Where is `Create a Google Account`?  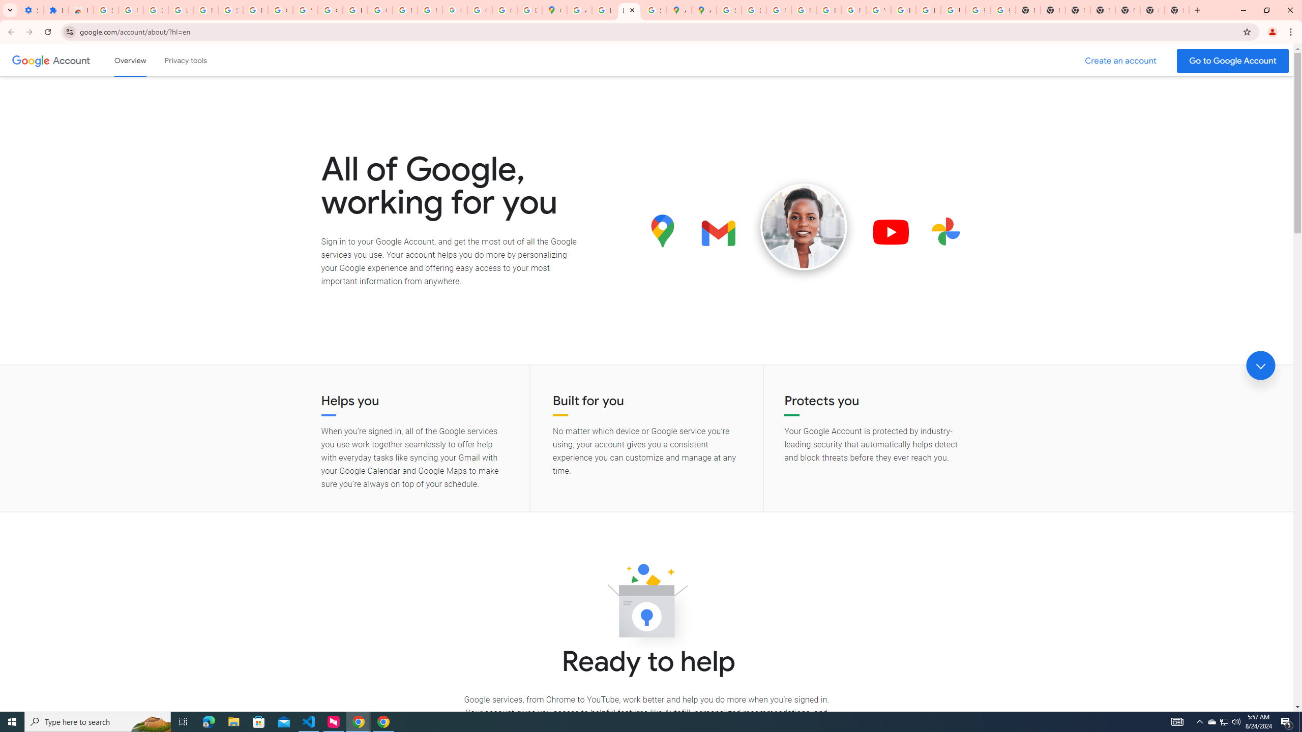
Create a Google Account is located at coordinates (1121, 61).